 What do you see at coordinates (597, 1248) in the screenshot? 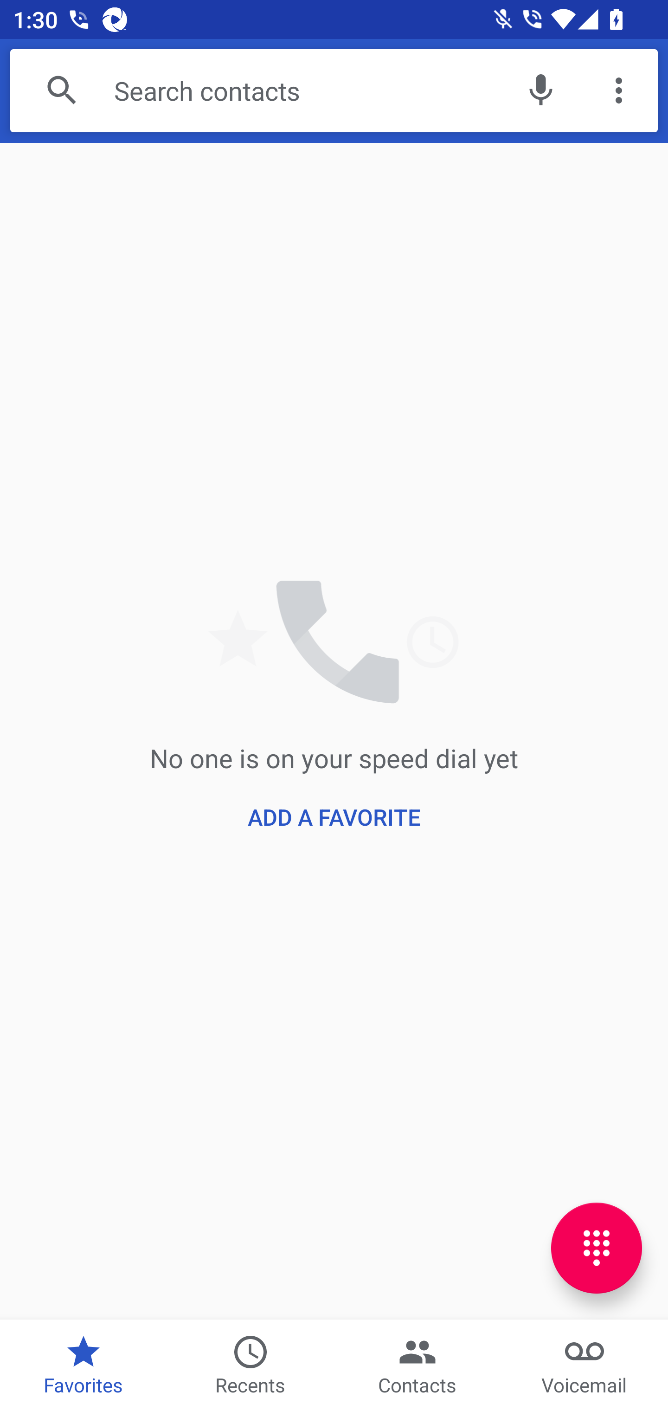
I see `key pad` at bounding box center [597, 1248].